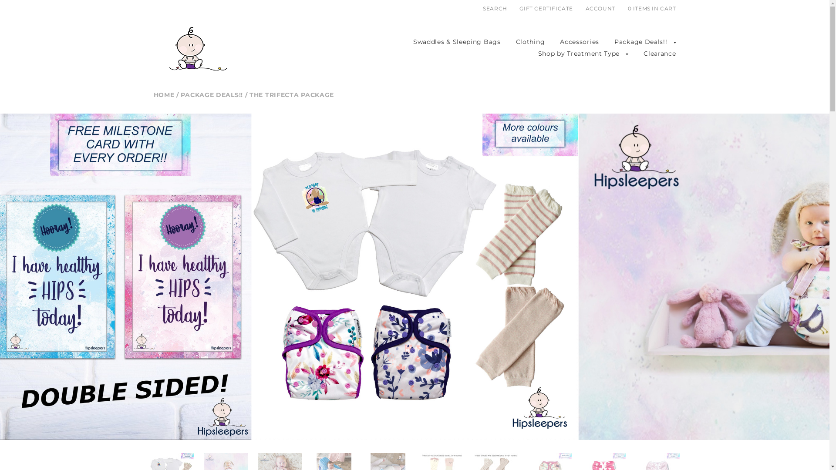 This screenshot has height=470, width=836. I want to click on Clothing, so click(530, 42).